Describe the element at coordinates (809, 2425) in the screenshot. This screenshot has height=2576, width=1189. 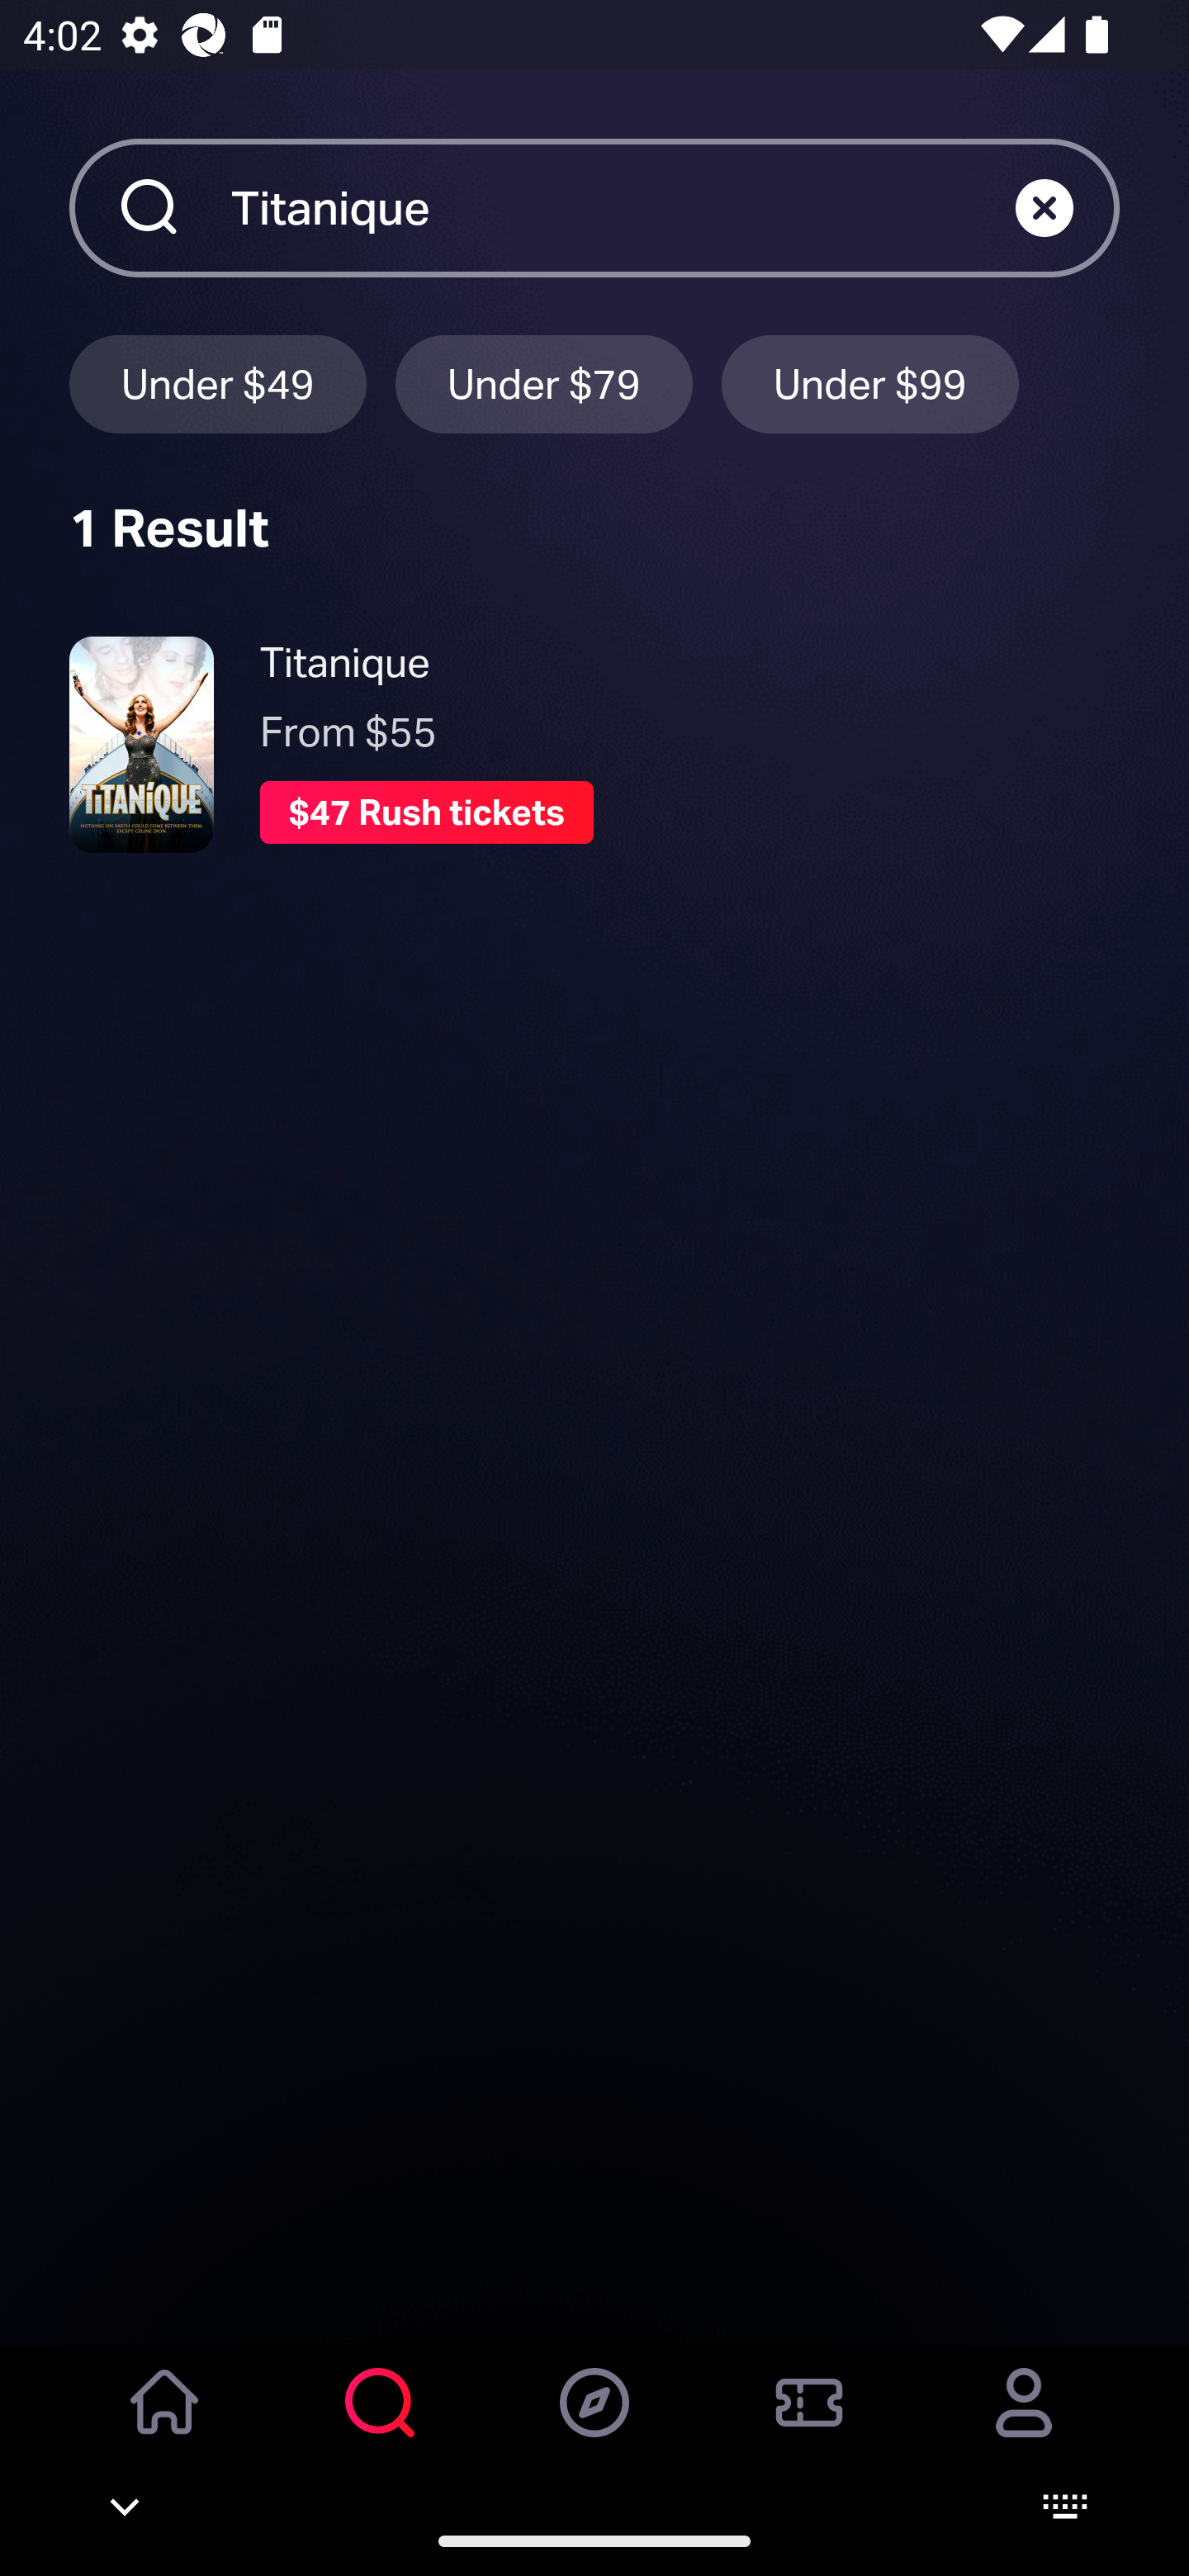
I see `Orders` at that location.